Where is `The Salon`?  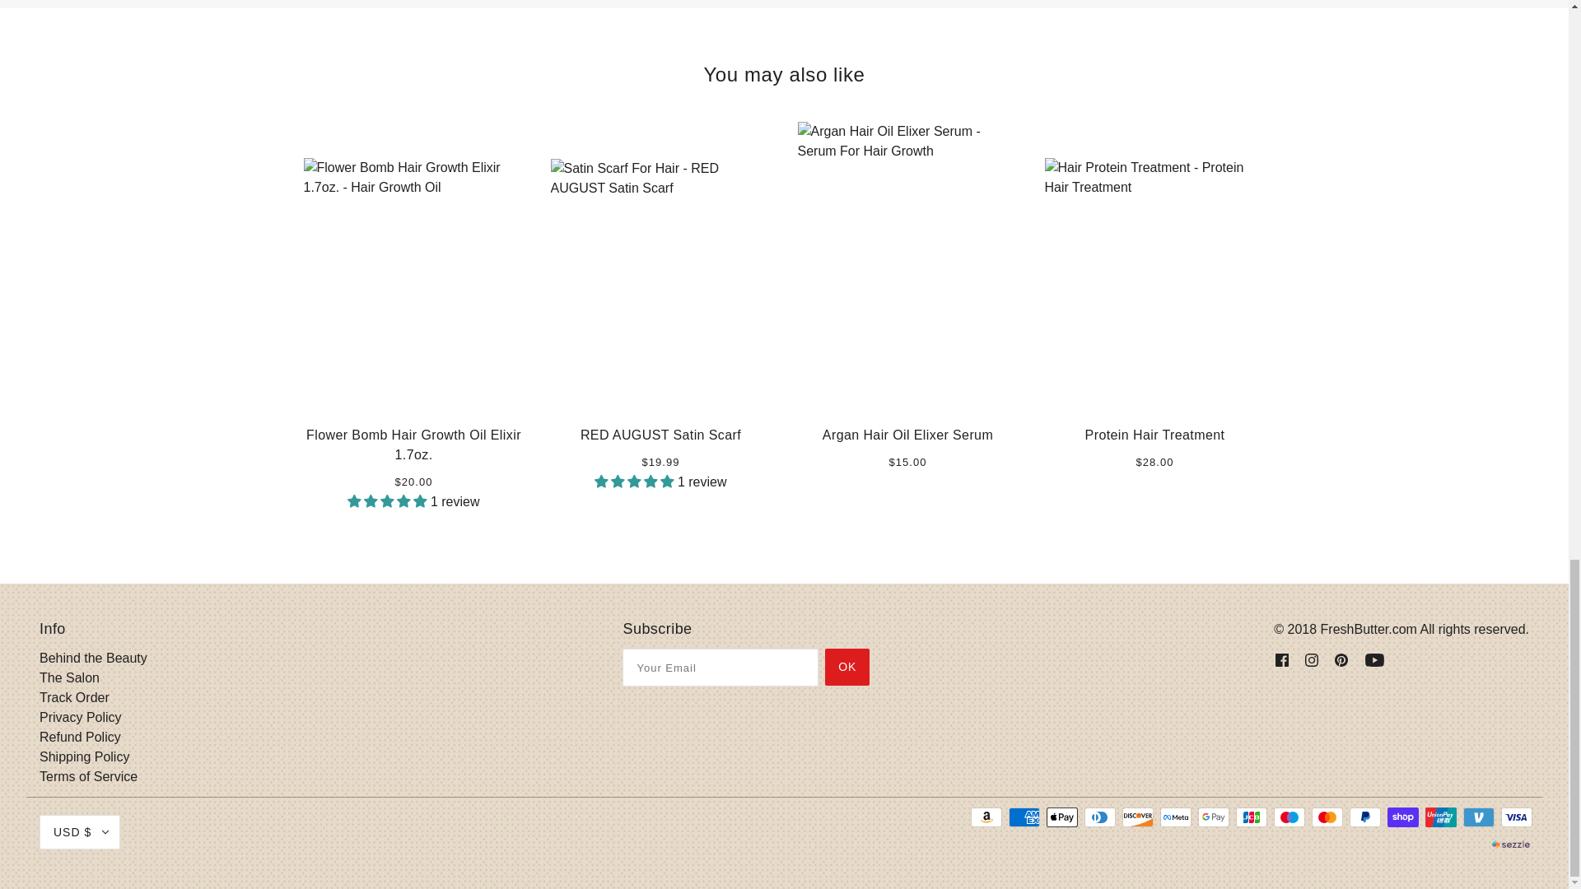 The Salon is located at coordinates (69, 677).